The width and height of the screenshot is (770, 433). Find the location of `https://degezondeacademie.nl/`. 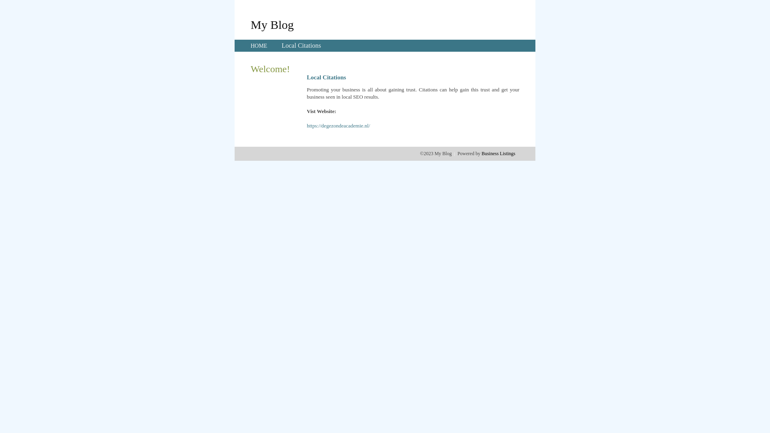

https://degezondeacademie.nl/ is located at coordinates (338, 126).